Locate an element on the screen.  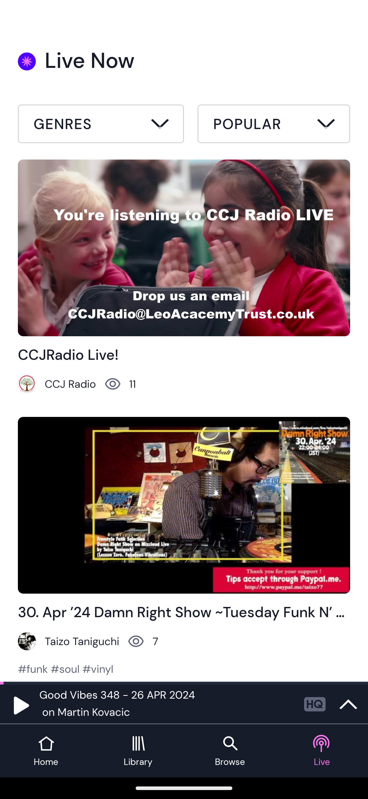
Library tab Library is located at coordinates (138, 751).